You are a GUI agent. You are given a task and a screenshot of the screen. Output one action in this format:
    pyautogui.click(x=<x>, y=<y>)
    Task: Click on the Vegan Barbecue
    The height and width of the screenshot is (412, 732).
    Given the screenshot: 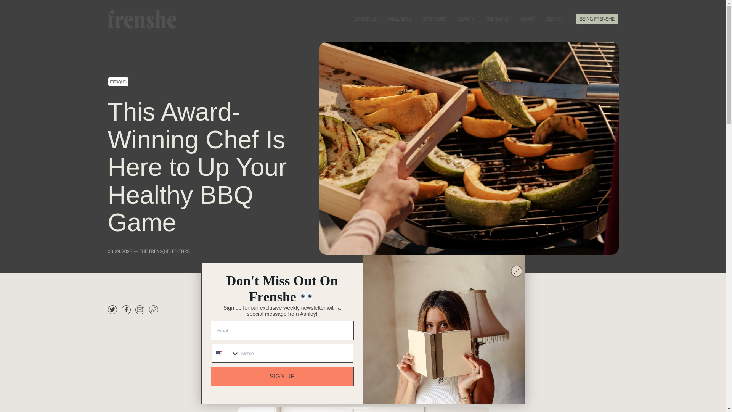 What is the action you would take?
    pyautogui.click(x=434, y=371)
    